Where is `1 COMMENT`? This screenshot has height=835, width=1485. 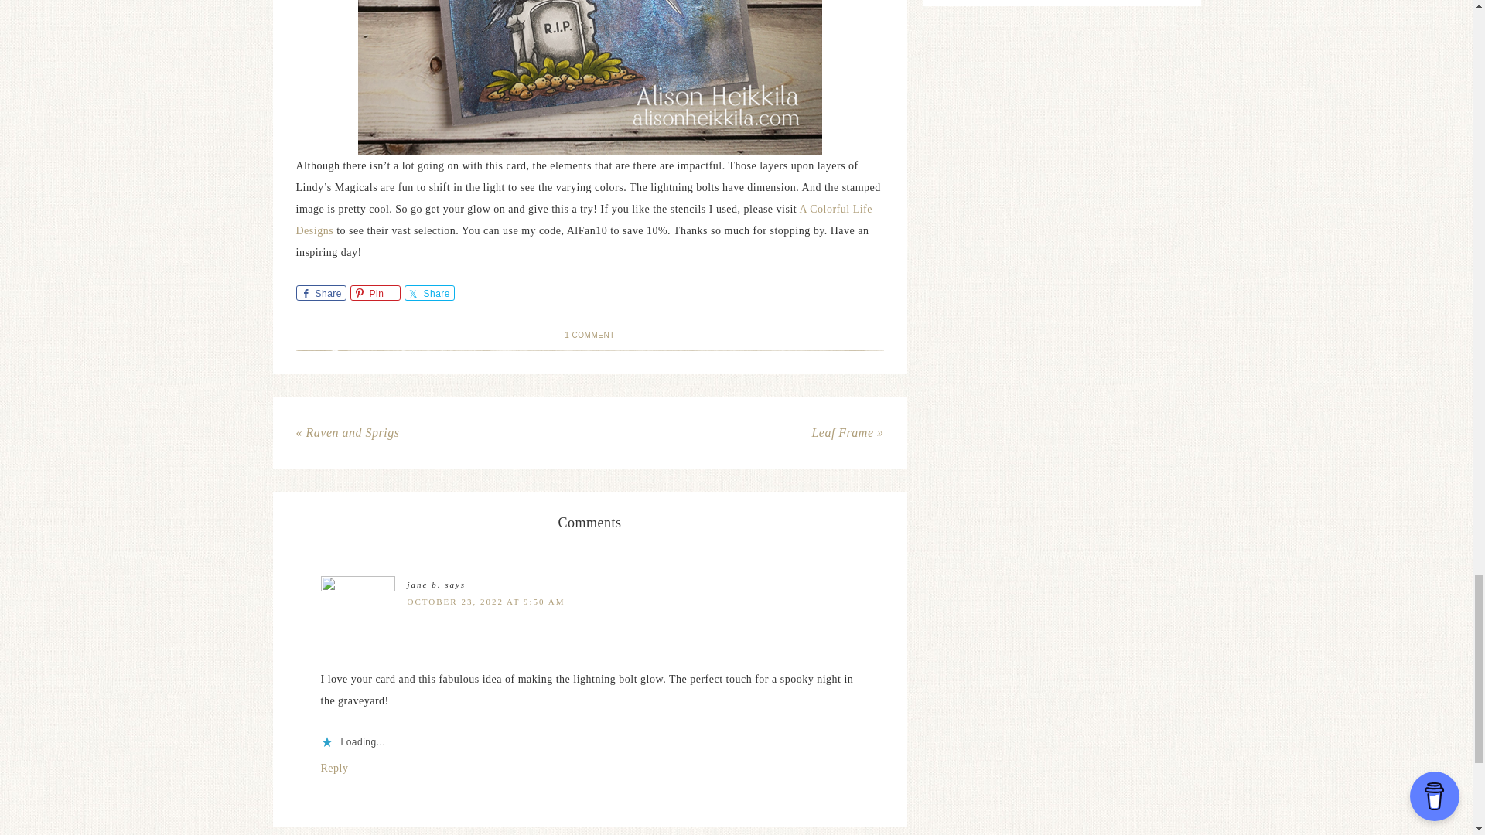 1 COMMENT is located at coordinates (589, 334).